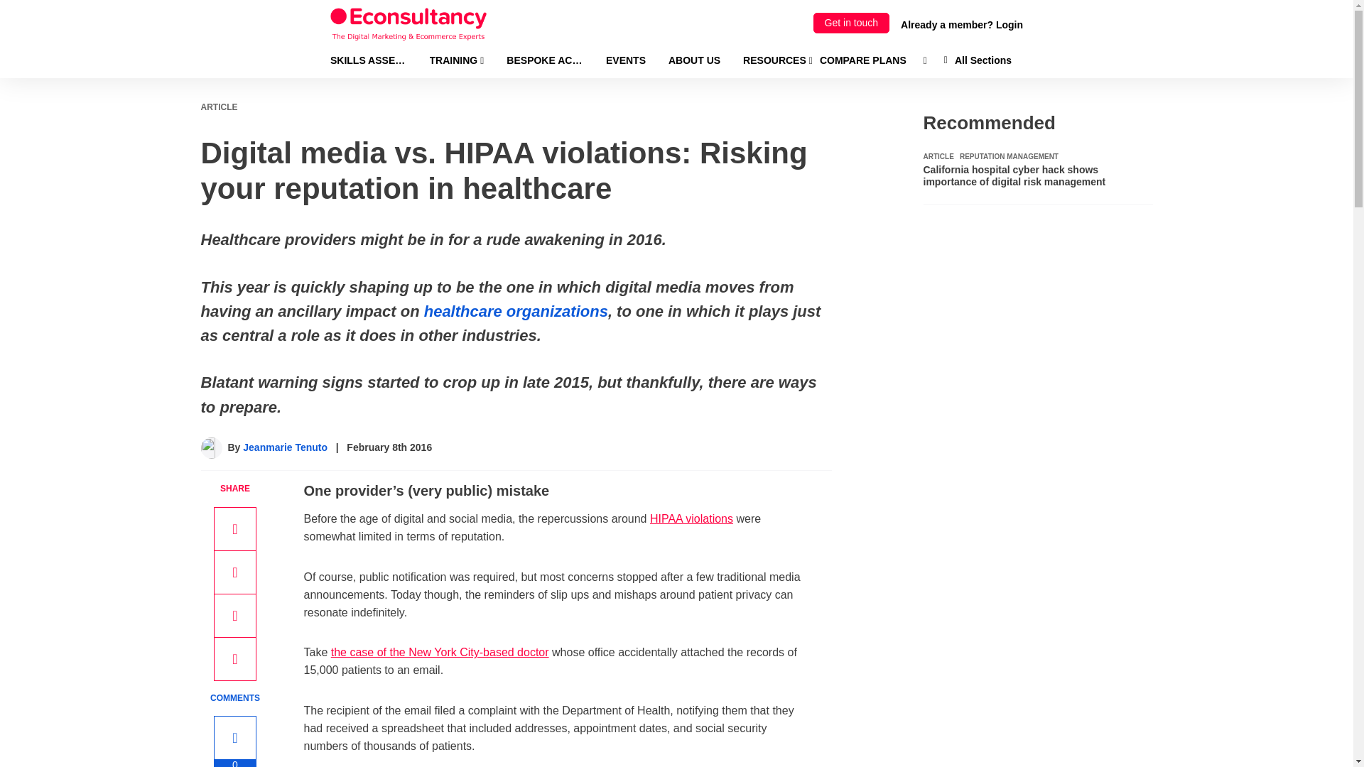 The height and width of the screenshot is (767, 1364). Describe the element at coordinates (862, 60) in the screenshot. I see `COMPARE PLANS` at that location.